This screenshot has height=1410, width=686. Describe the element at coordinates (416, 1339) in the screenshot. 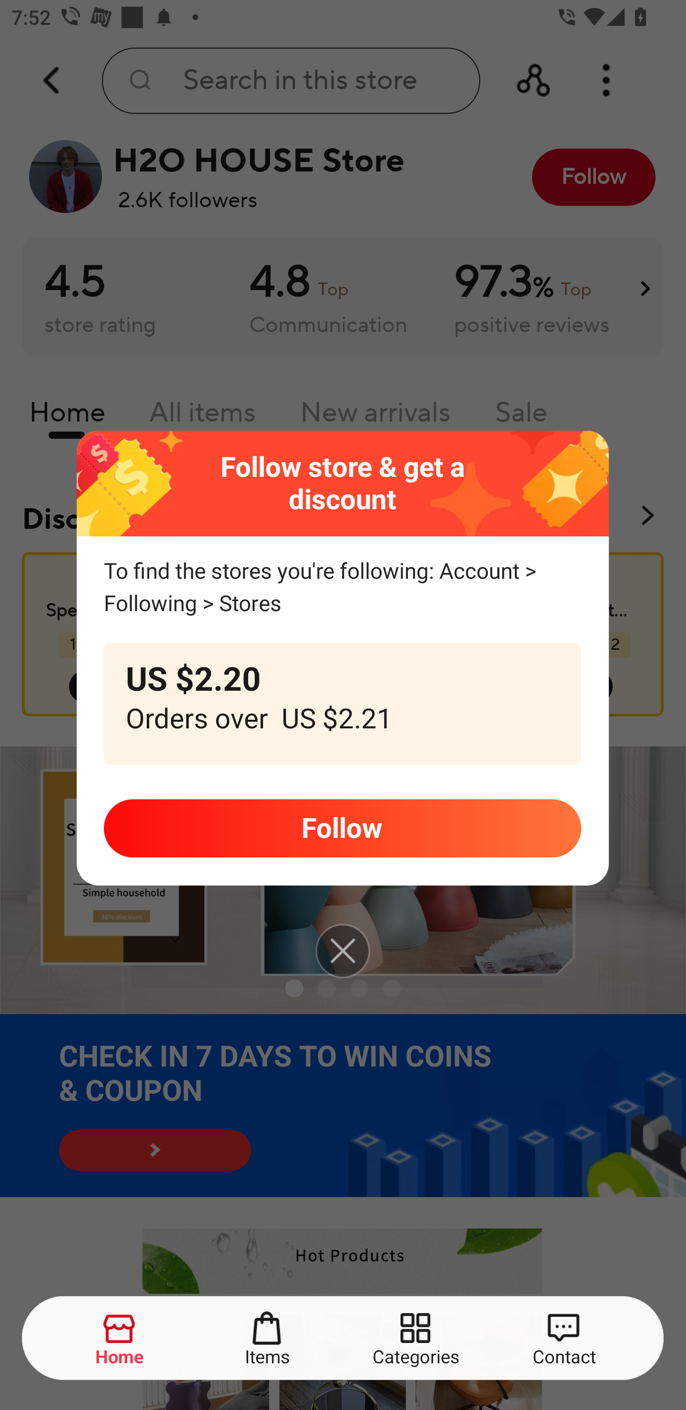

I see `Categories` at that location.